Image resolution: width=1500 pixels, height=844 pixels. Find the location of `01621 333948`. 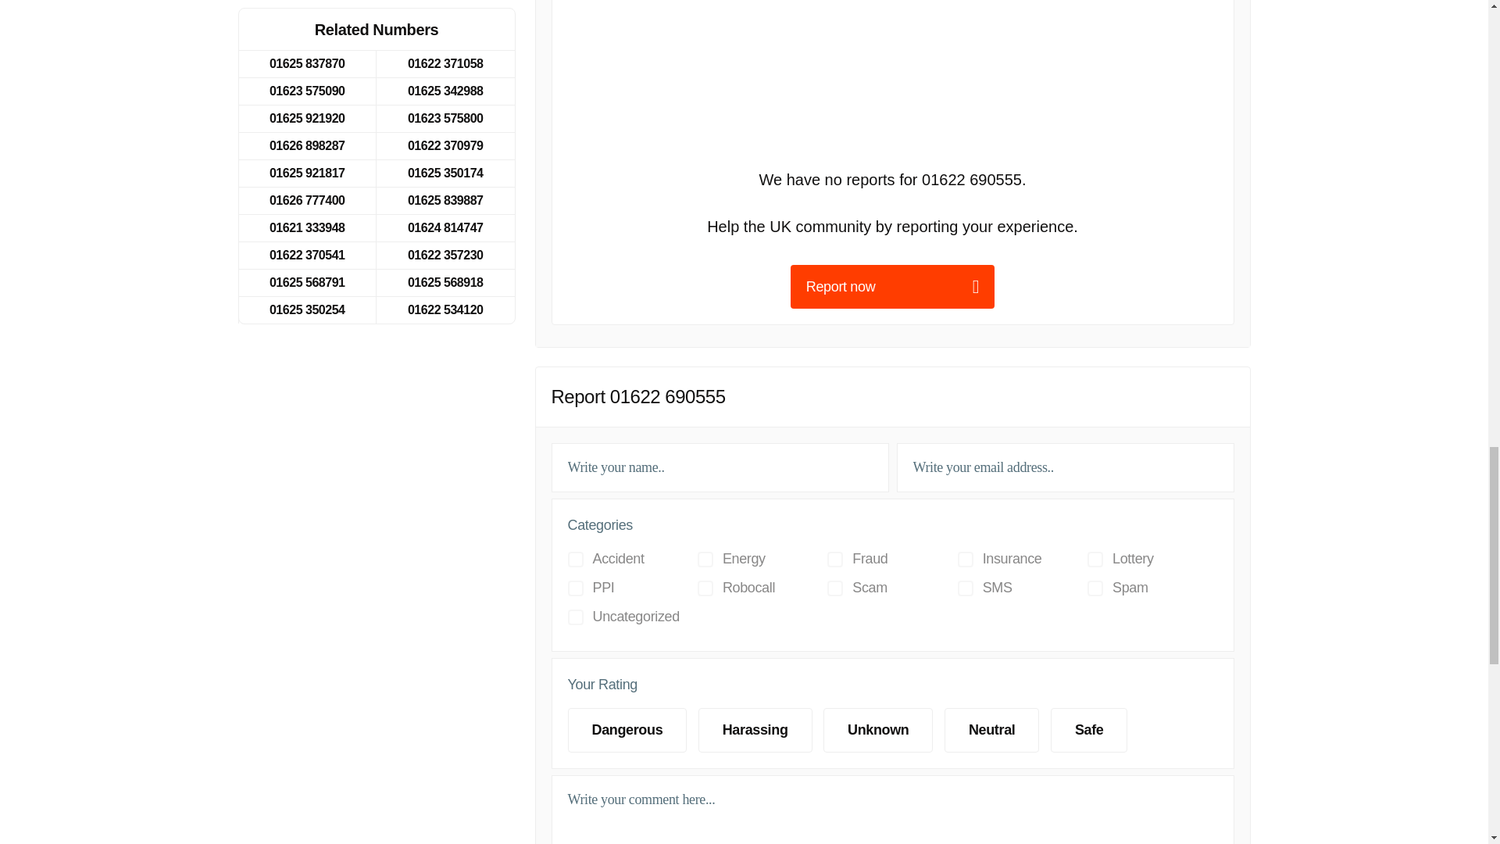

01621 333948 is located at coordinates (306, 228).